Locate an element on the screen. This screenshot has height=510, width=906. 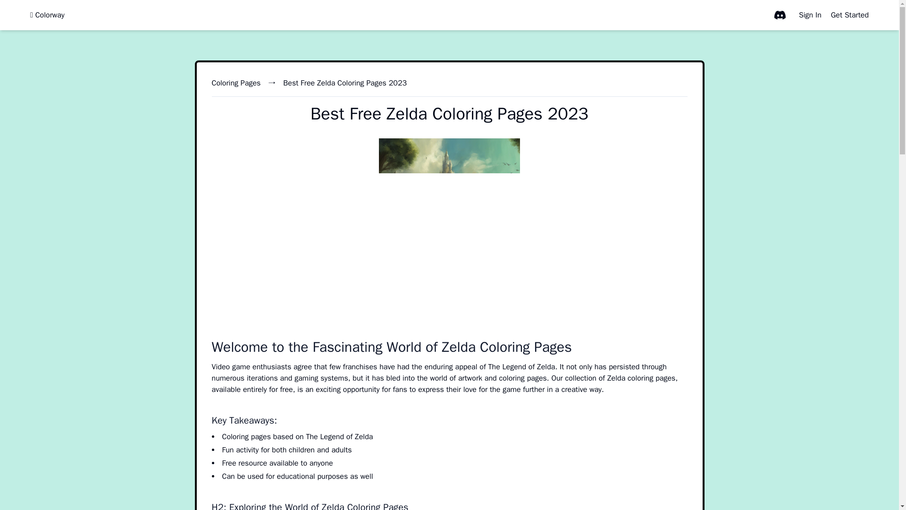
Coloring Pages is located at coordinates (236, 83).